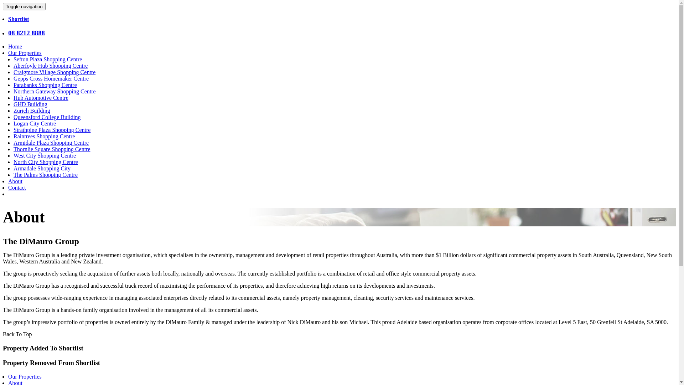 This screenshot has height=385, width=684. Describe the element at coordinates (17, 188) in the screenshot. I see `Contact` at that location.